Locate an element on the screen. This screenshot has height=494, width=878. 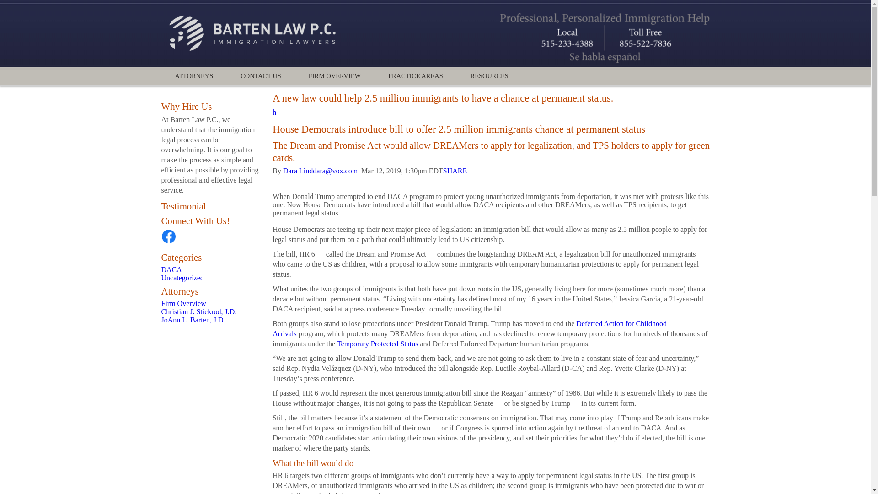
Firm Overview is located at coordinates (183, 303).